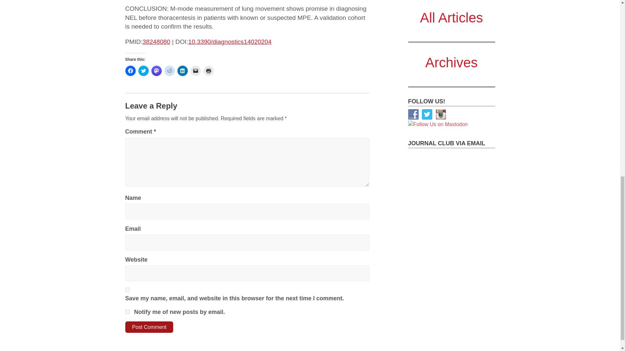 Image resolution: width=625 pixels, height=351 pixels. Describe the element at coordinates (169, 71) in the screenshot. I see `Click to share on Reddit` at that location.